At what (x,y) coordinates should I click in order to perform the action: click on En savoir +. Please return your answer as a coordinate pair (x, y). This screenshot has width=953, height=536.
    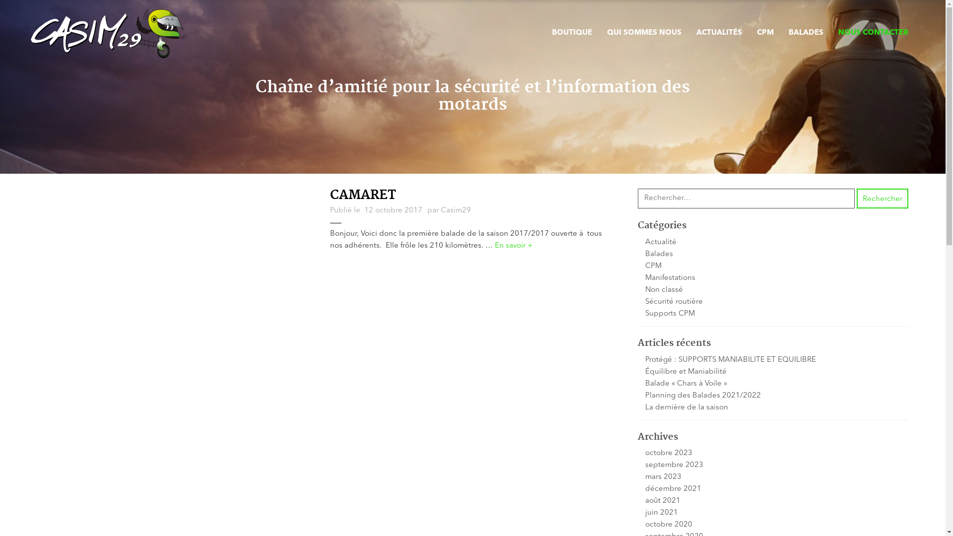
    Looking at the image, I should click on (514, 246).